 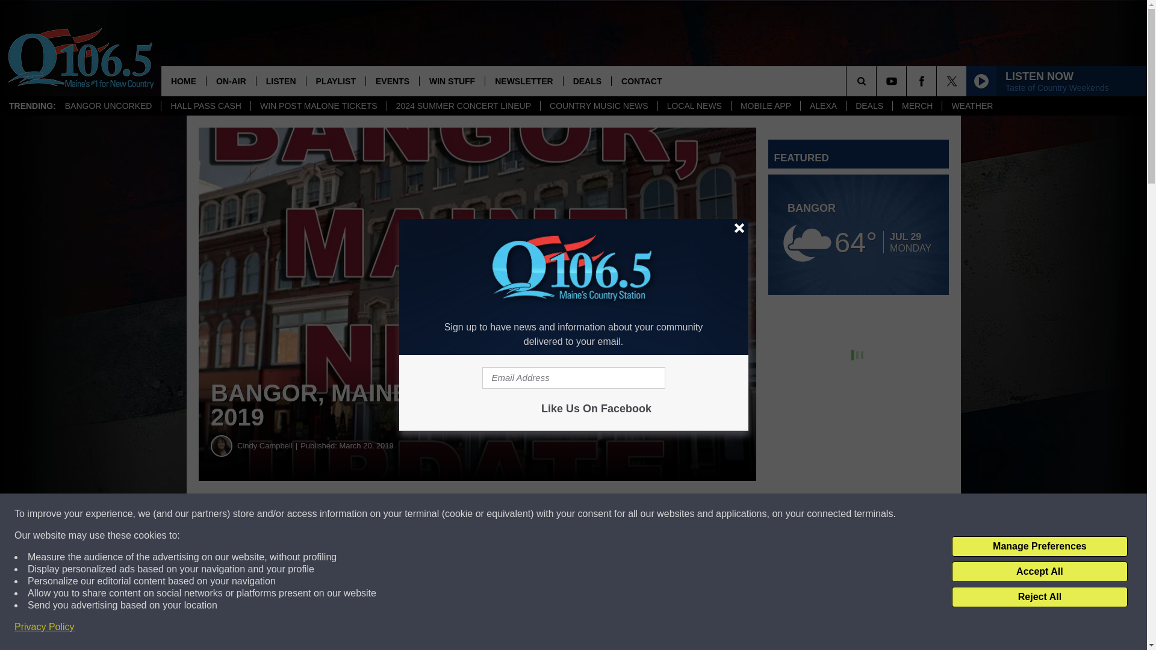 I want to click on SEARCH, so click(x=878, y=81).